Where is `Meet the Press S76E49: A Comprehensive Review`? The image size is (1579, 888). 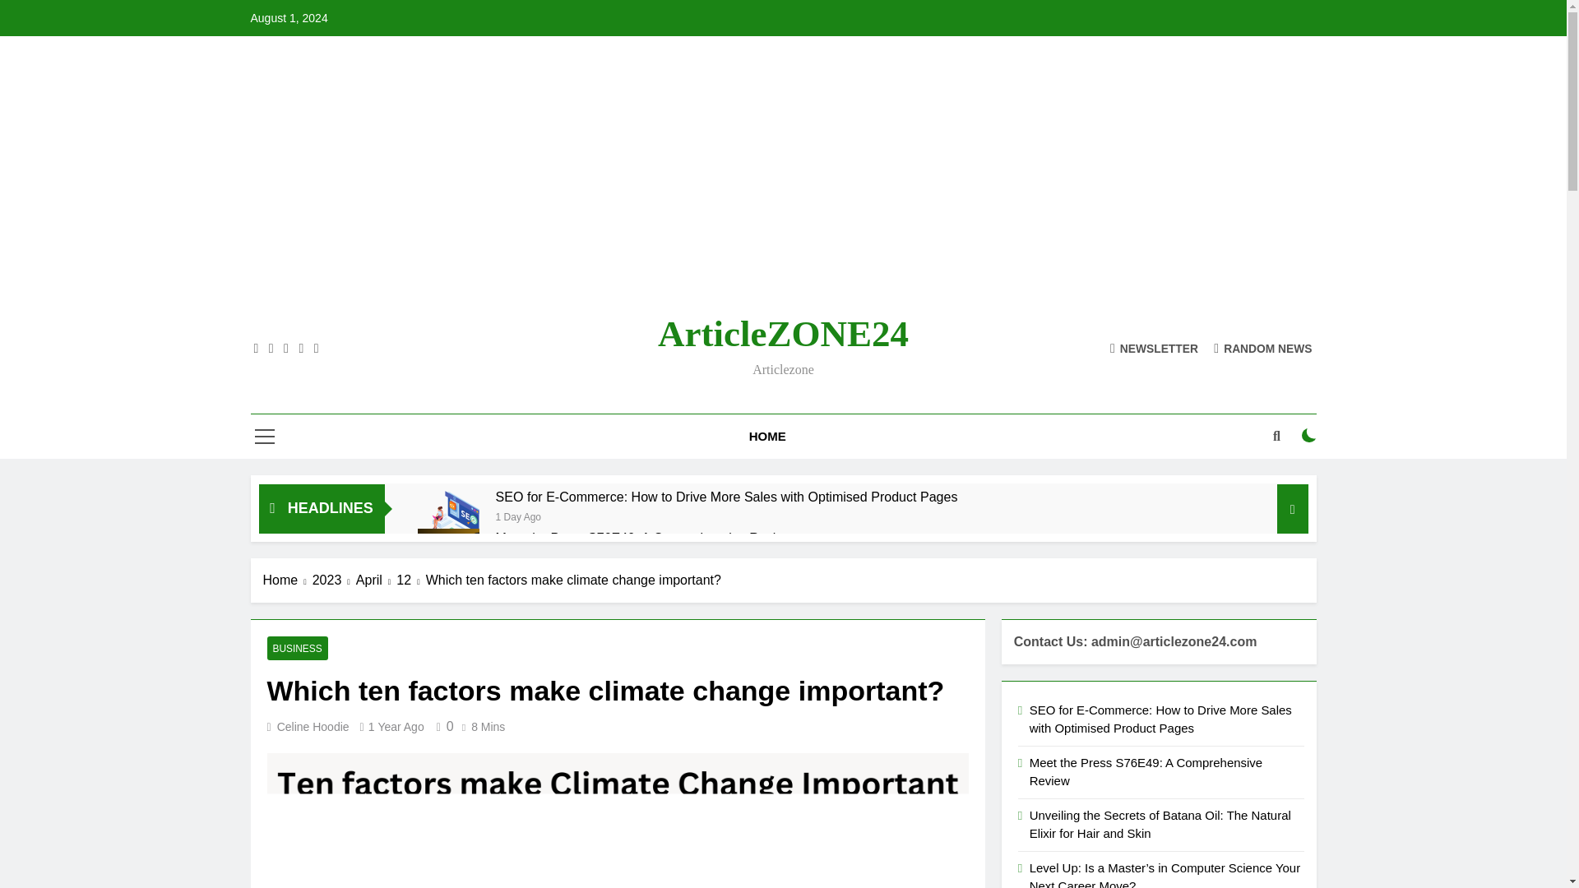 Meet the Press S76E49: A Comprehensive Review is located at coordinates (449, 312).